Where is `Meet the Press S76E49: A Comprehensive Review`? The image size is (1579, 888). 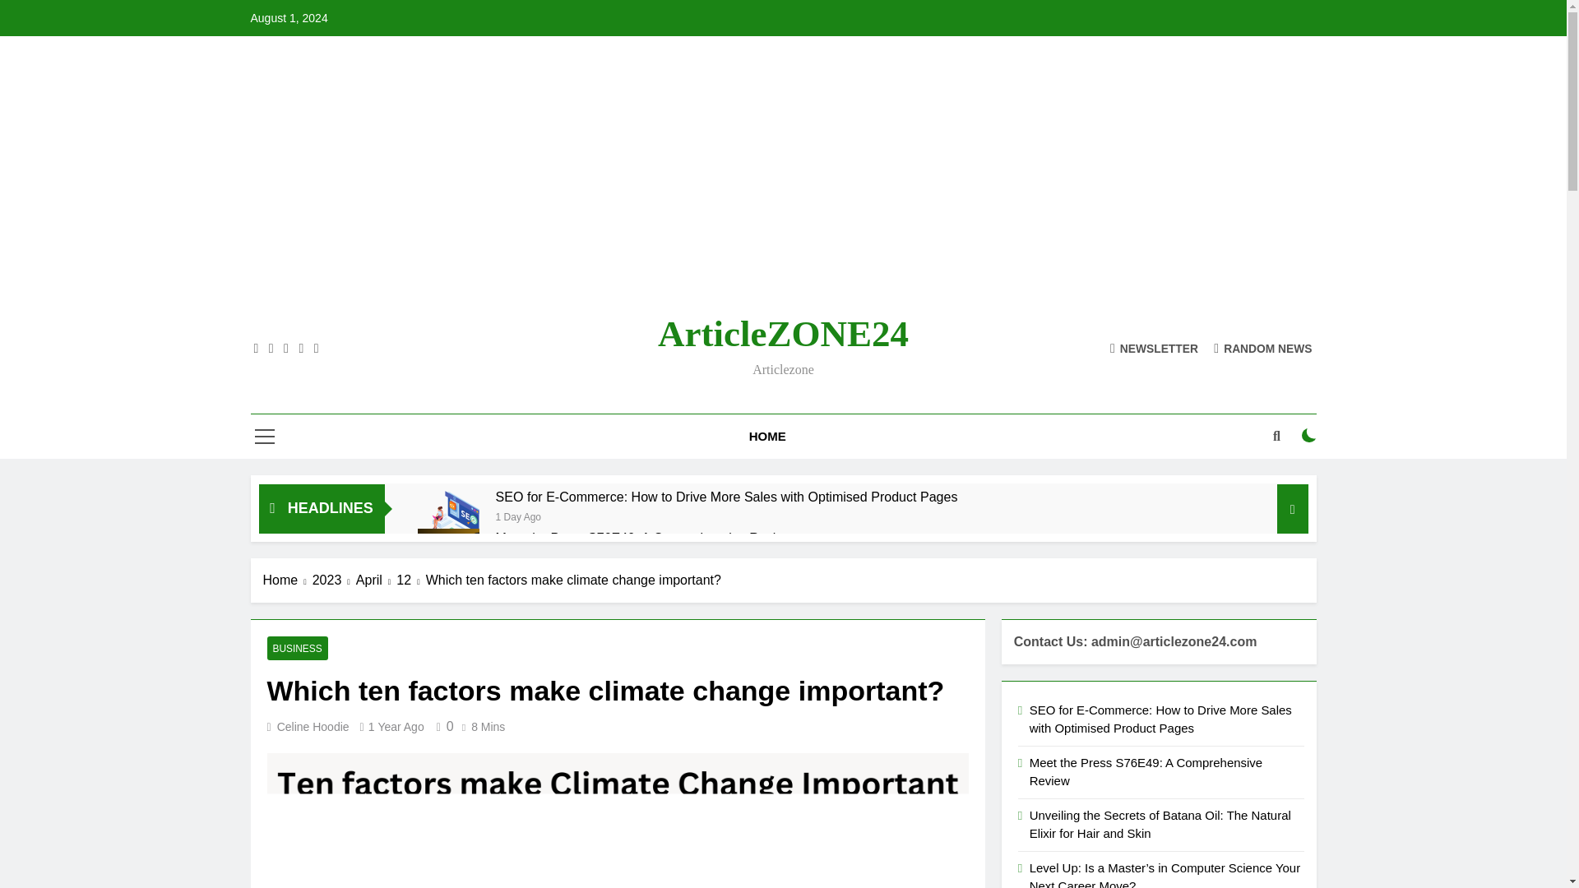 Meet the Press S76E49: A Comprehensive Review is located at coordinates (449, 312).